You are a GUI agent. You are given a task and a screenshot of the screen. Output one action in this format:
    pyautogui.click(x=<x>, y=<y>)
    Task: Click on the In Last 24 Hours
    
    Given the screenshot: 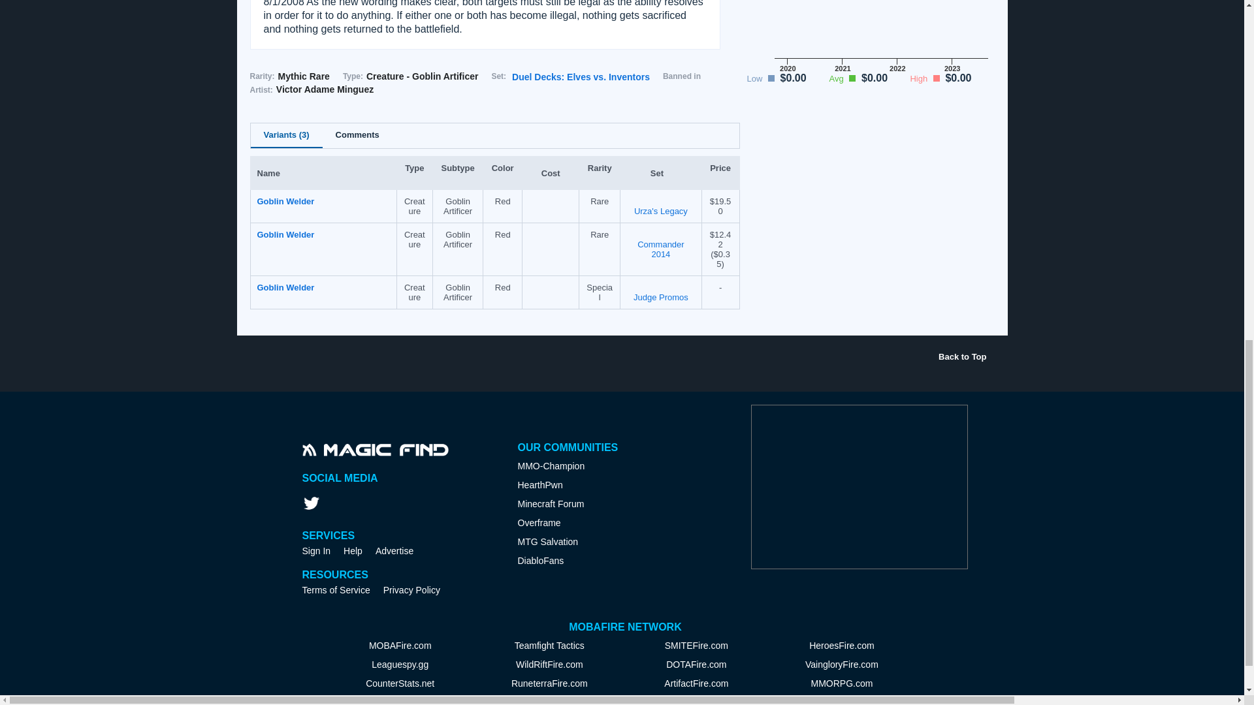 What is the action you would take?
    pyautogui.click(x=720, y=258)
    